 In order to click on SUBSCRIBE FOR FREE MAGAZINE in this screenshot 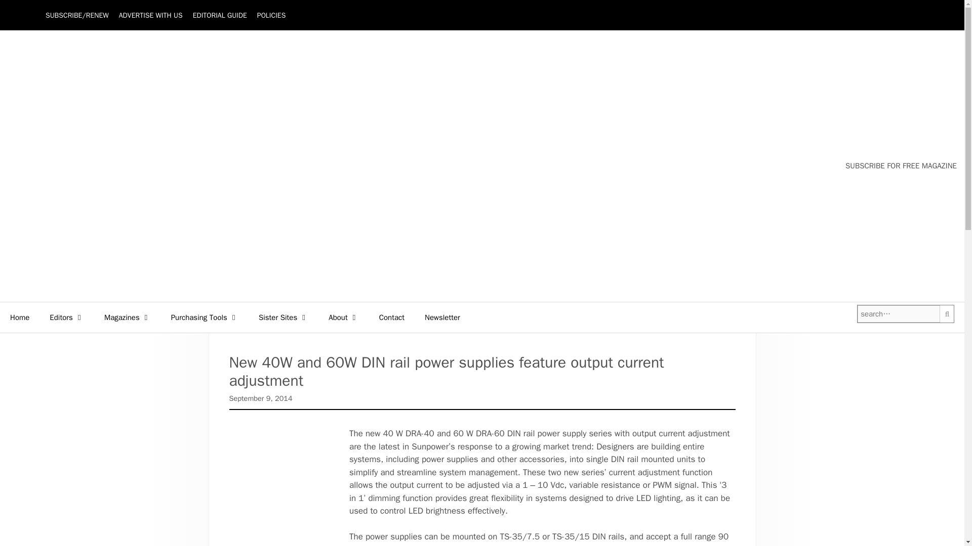, I will do `click(901, 166)`.